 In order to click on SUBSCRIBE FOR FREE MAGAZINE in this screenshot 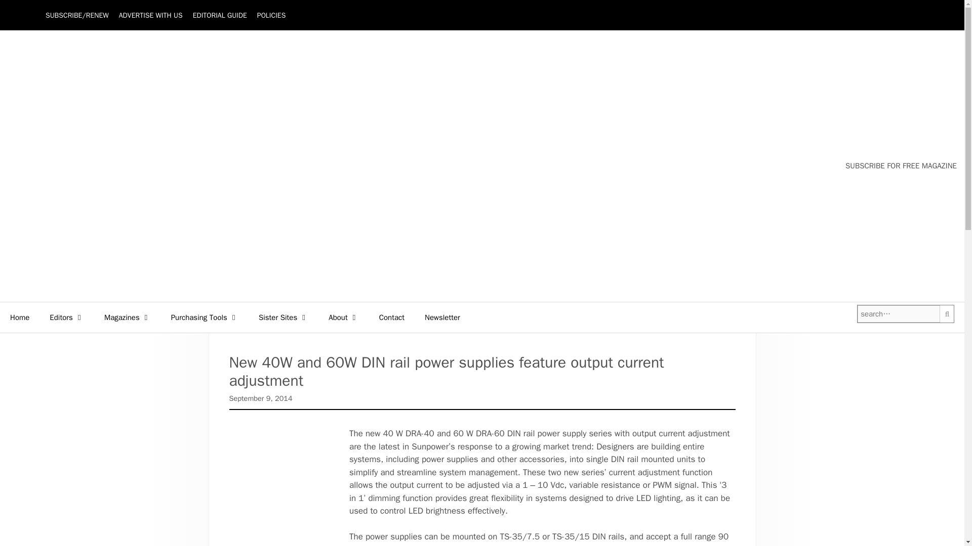, I will do `click(901, 166)`.